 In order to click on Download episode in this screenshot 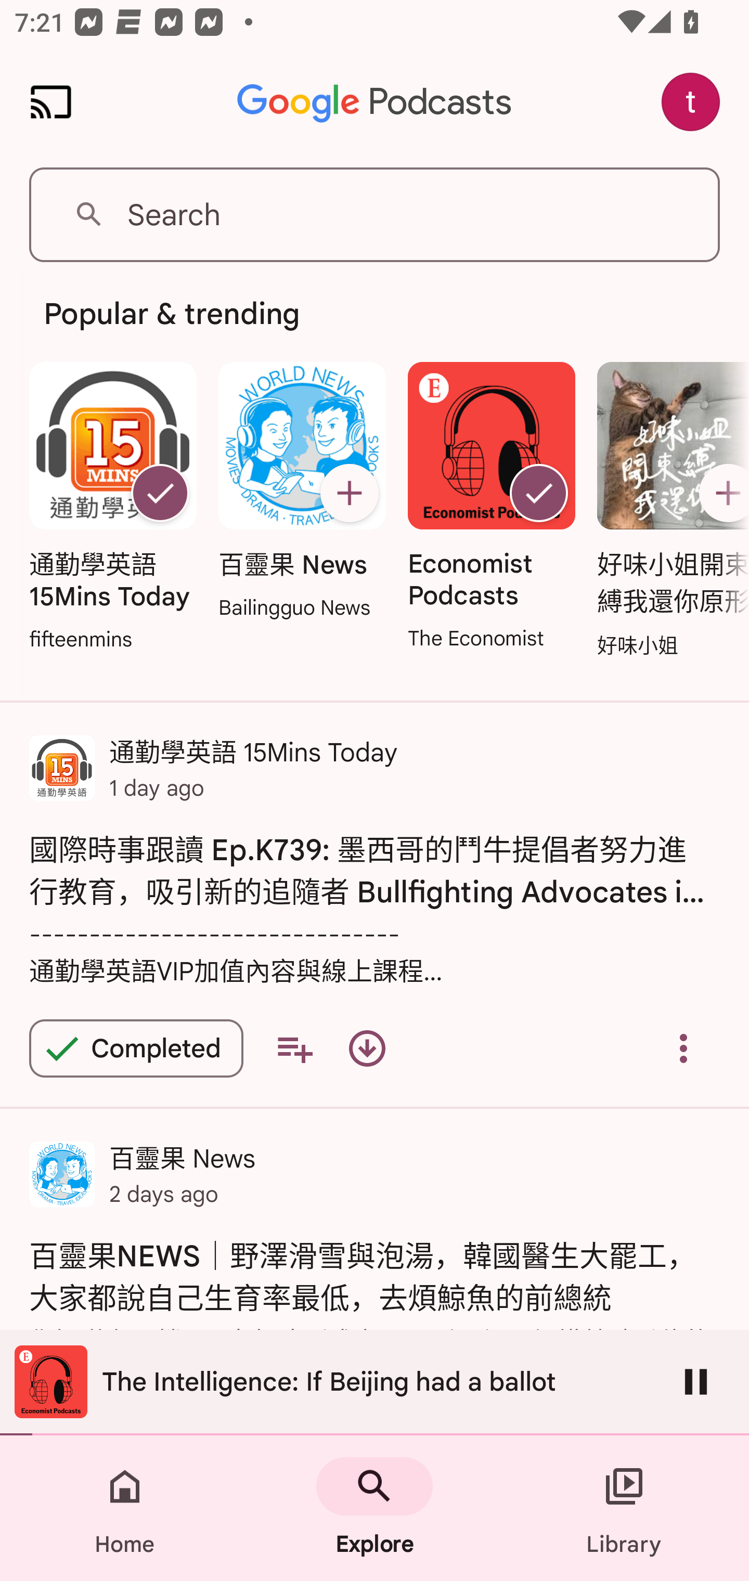, I will do `click(367, 1048)`.